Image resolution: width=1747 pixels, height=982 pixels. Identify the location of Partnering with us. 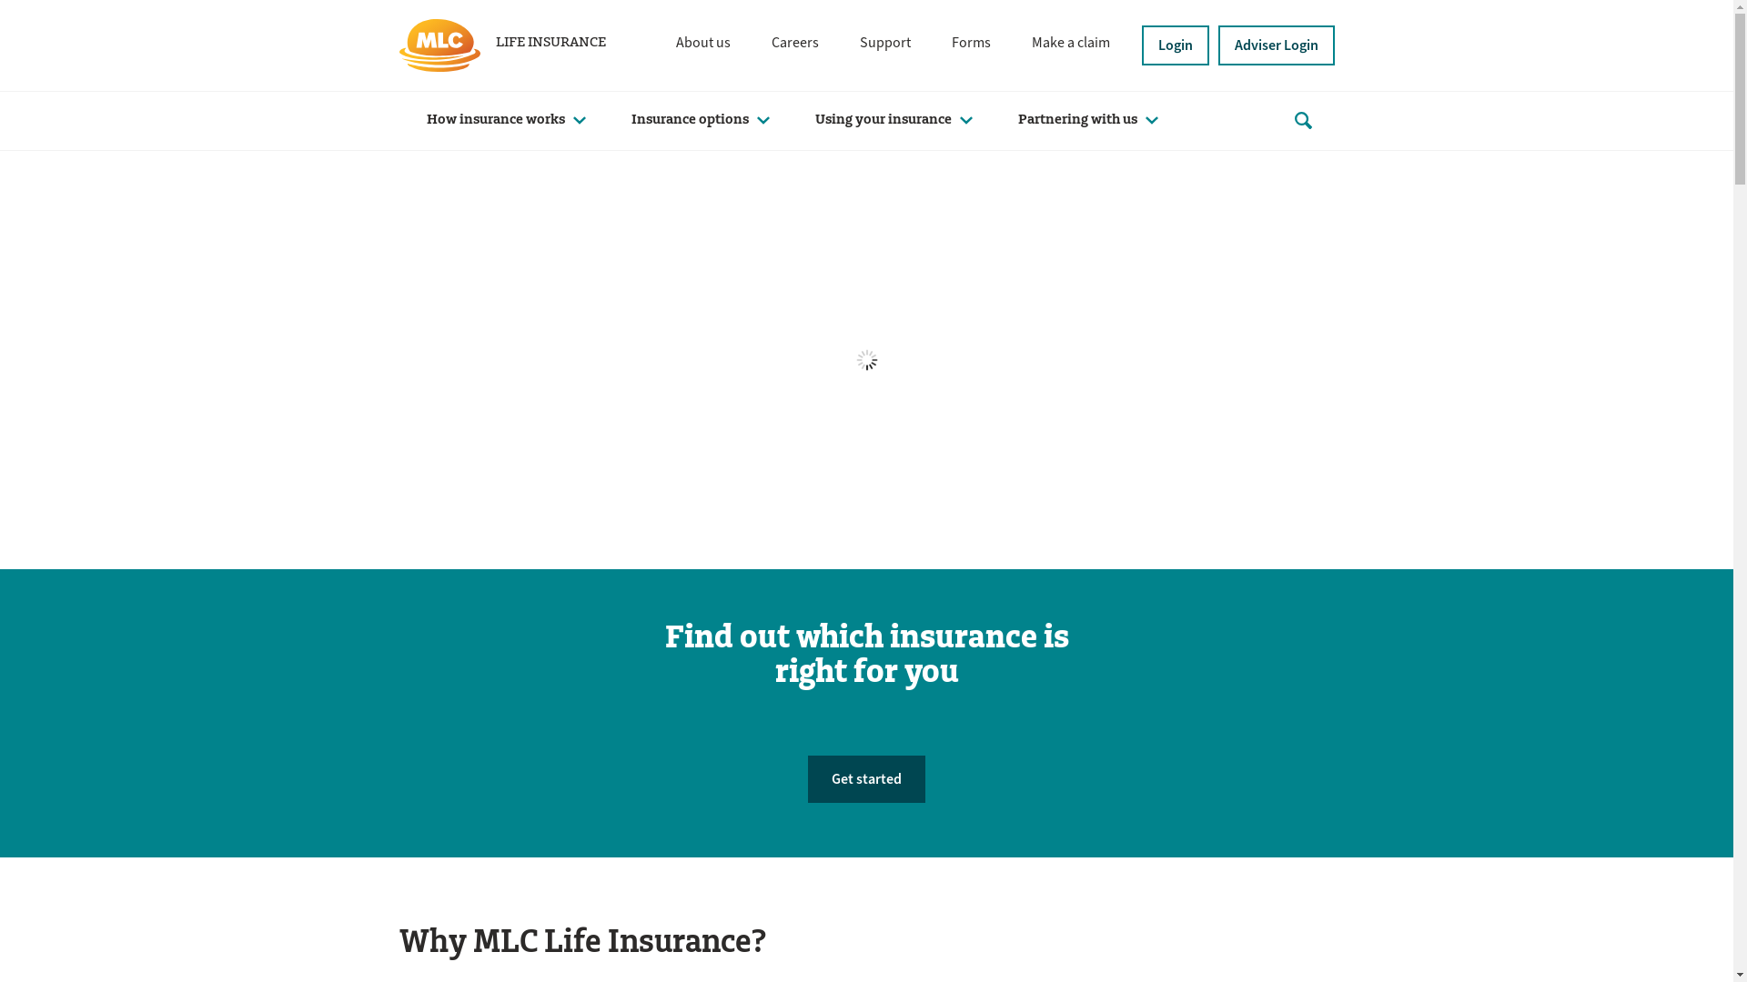
(1083, 120).